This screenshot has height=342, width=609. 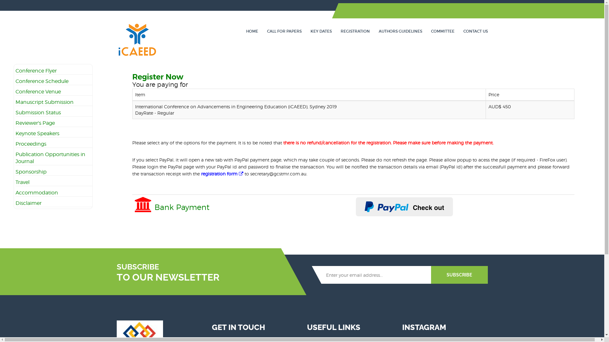 I want to click on Manuscript Submission, so click(x=44, y=102).